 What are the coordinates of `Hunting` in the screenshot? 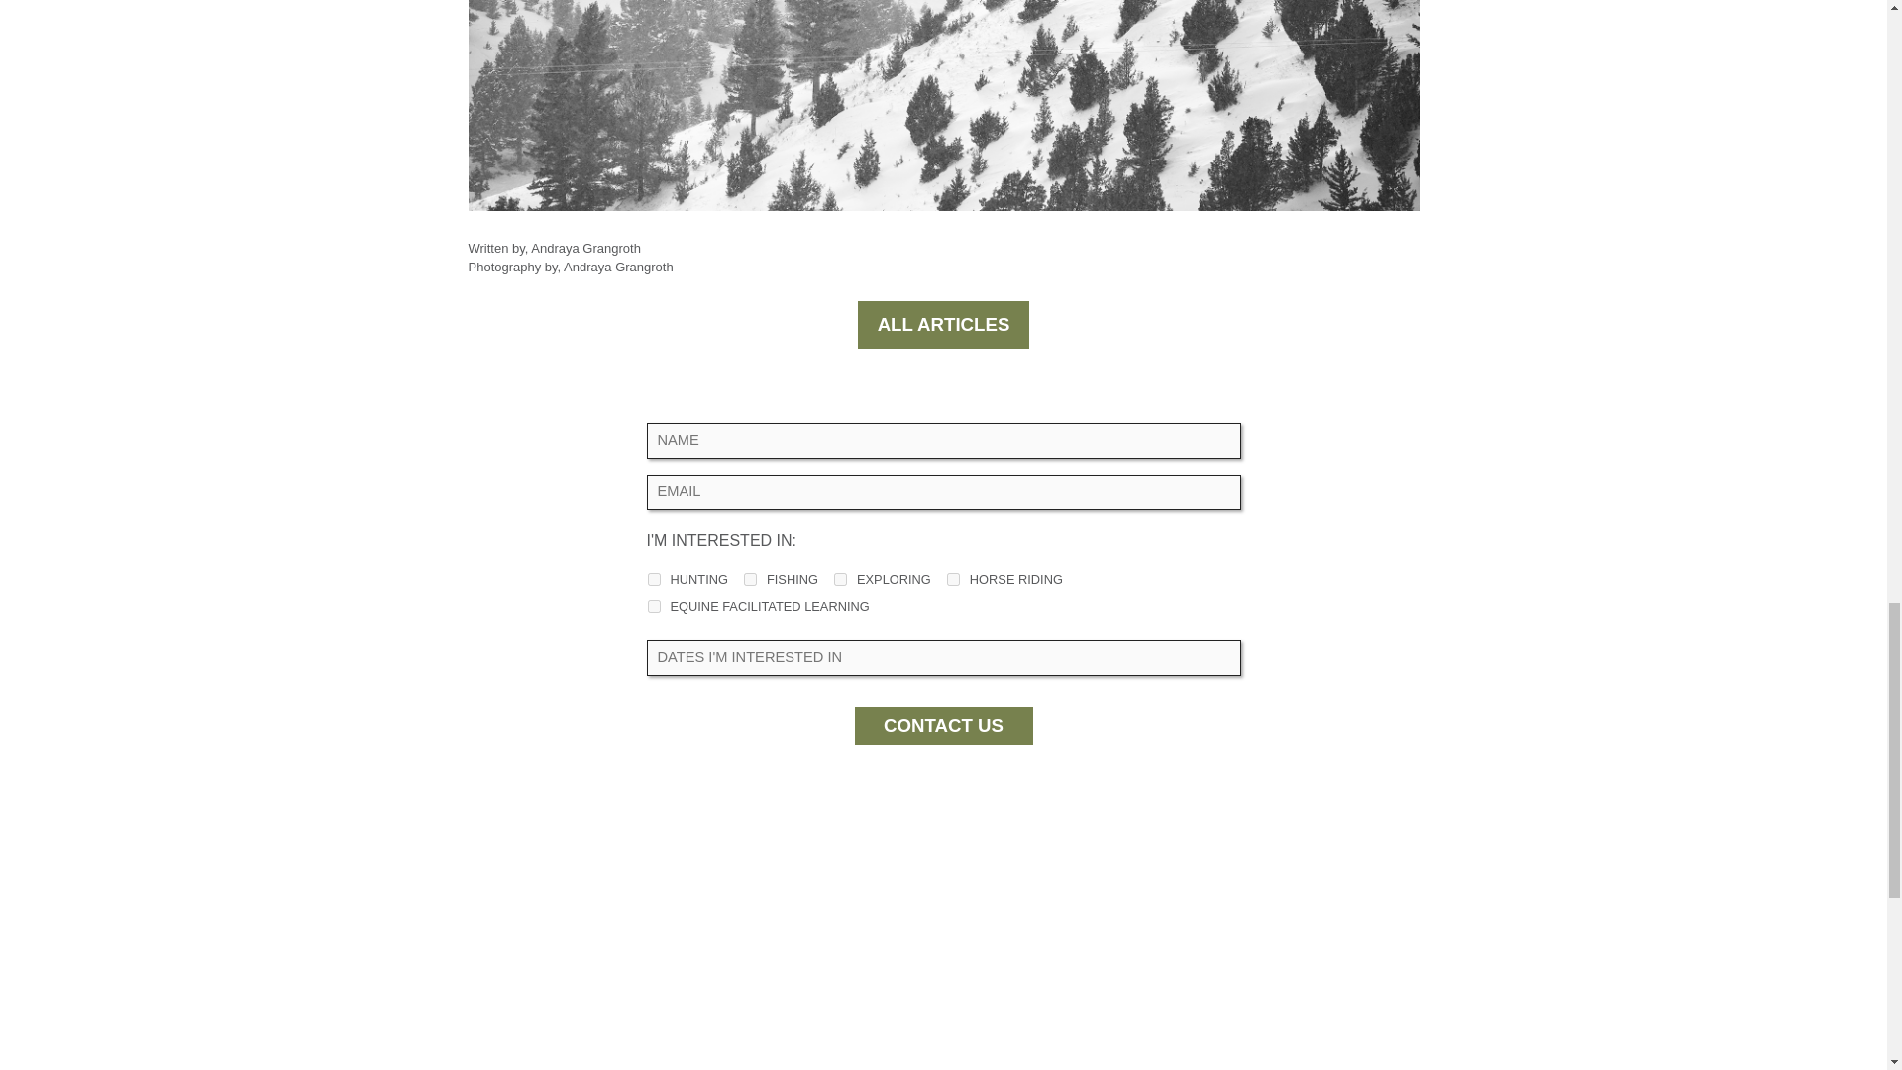 It's located at (654, 579).